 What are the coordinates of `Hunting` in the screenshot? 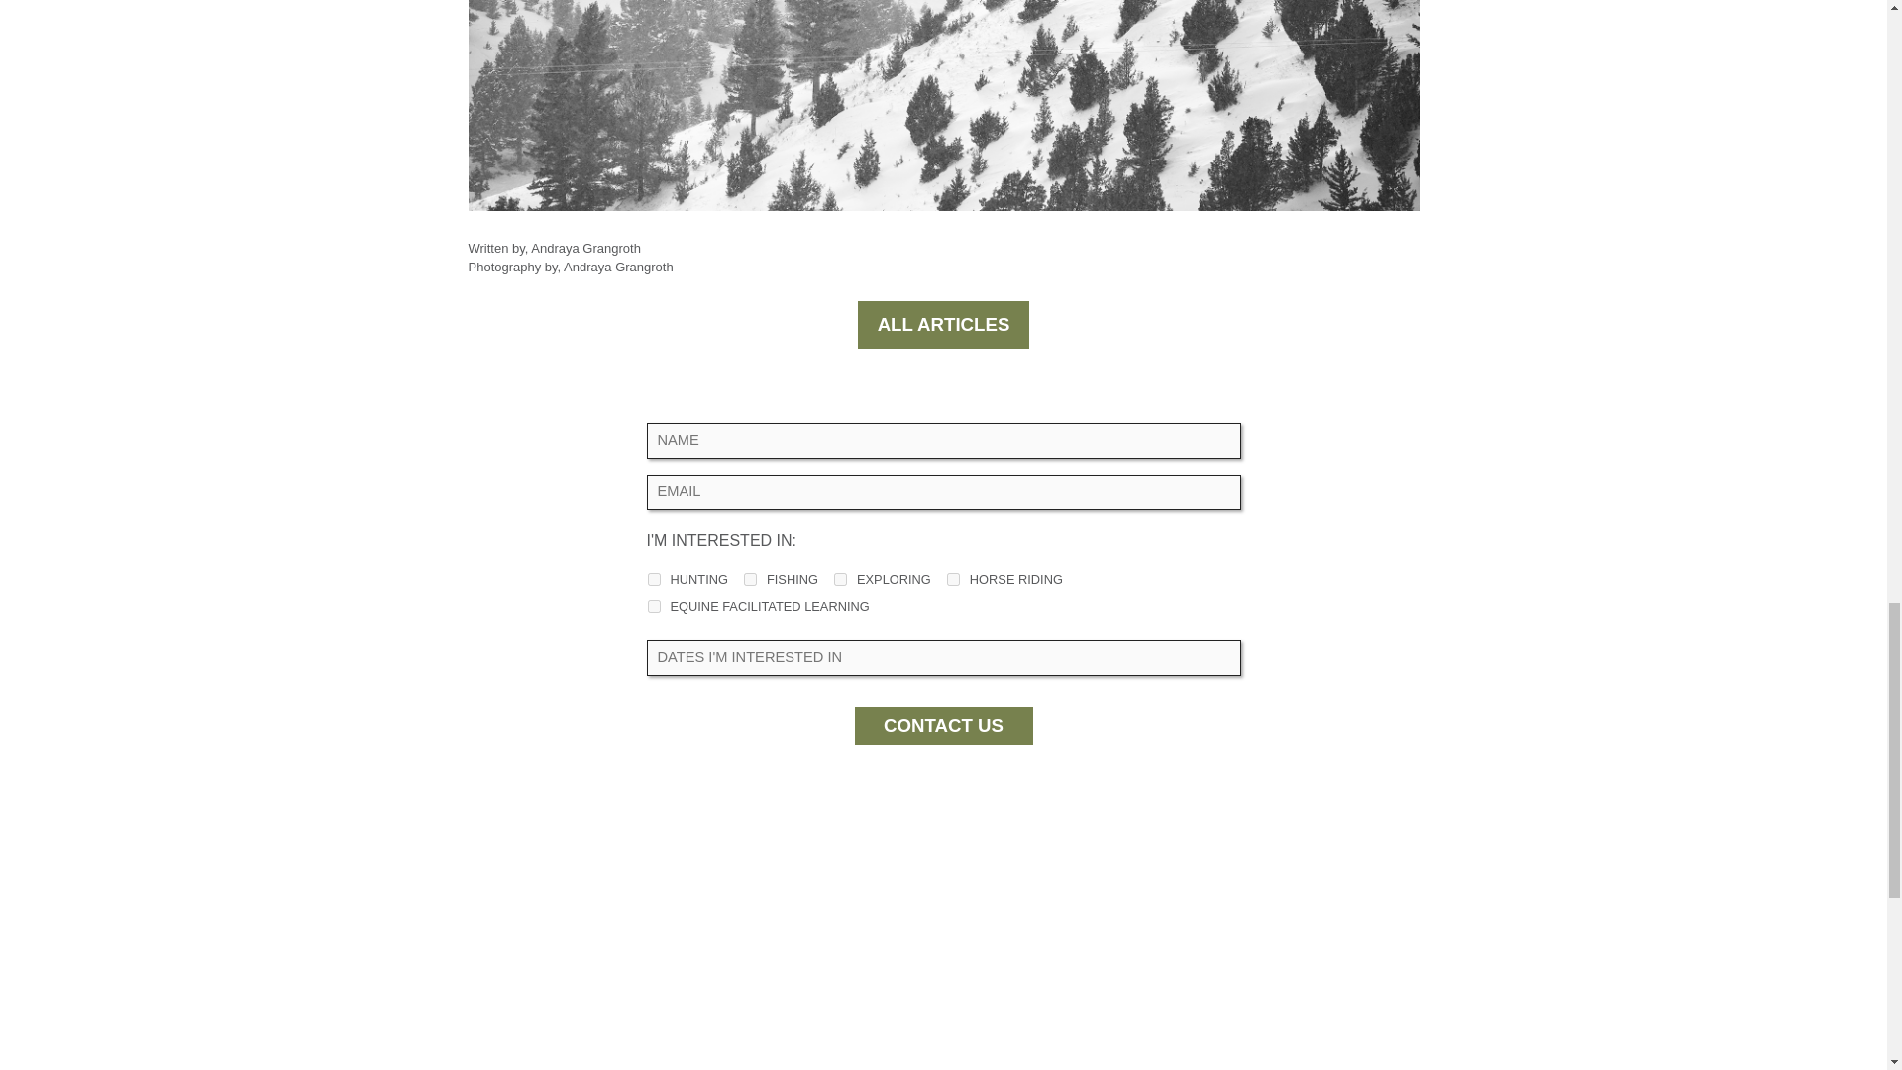 It's located at (654, 579).